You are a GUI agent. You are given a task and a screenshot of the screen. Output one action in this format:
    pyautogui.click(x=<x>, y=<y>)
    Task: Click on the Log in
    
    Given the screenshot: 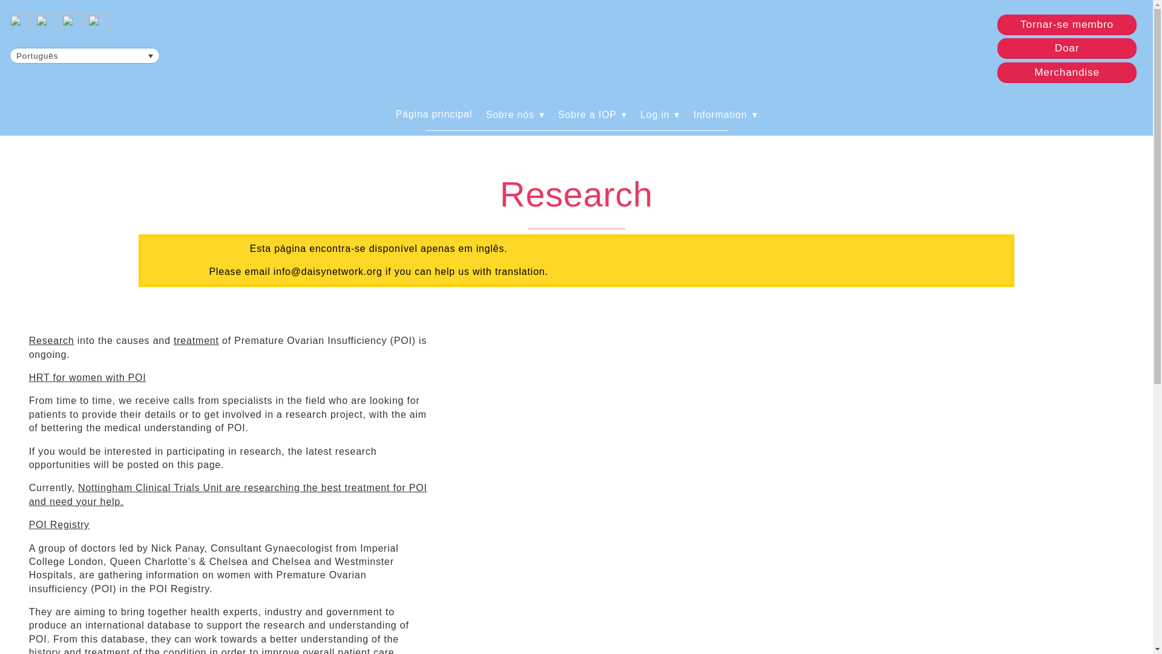 What is the action you would take?
    pyautogui.click(x=660, y=114)
    